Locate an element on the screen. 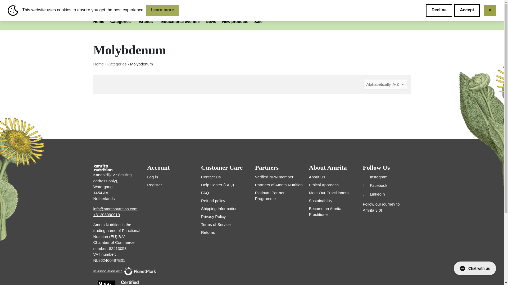 This screenshot has width=508, height=285. New products is located at coordinates (235, 22).